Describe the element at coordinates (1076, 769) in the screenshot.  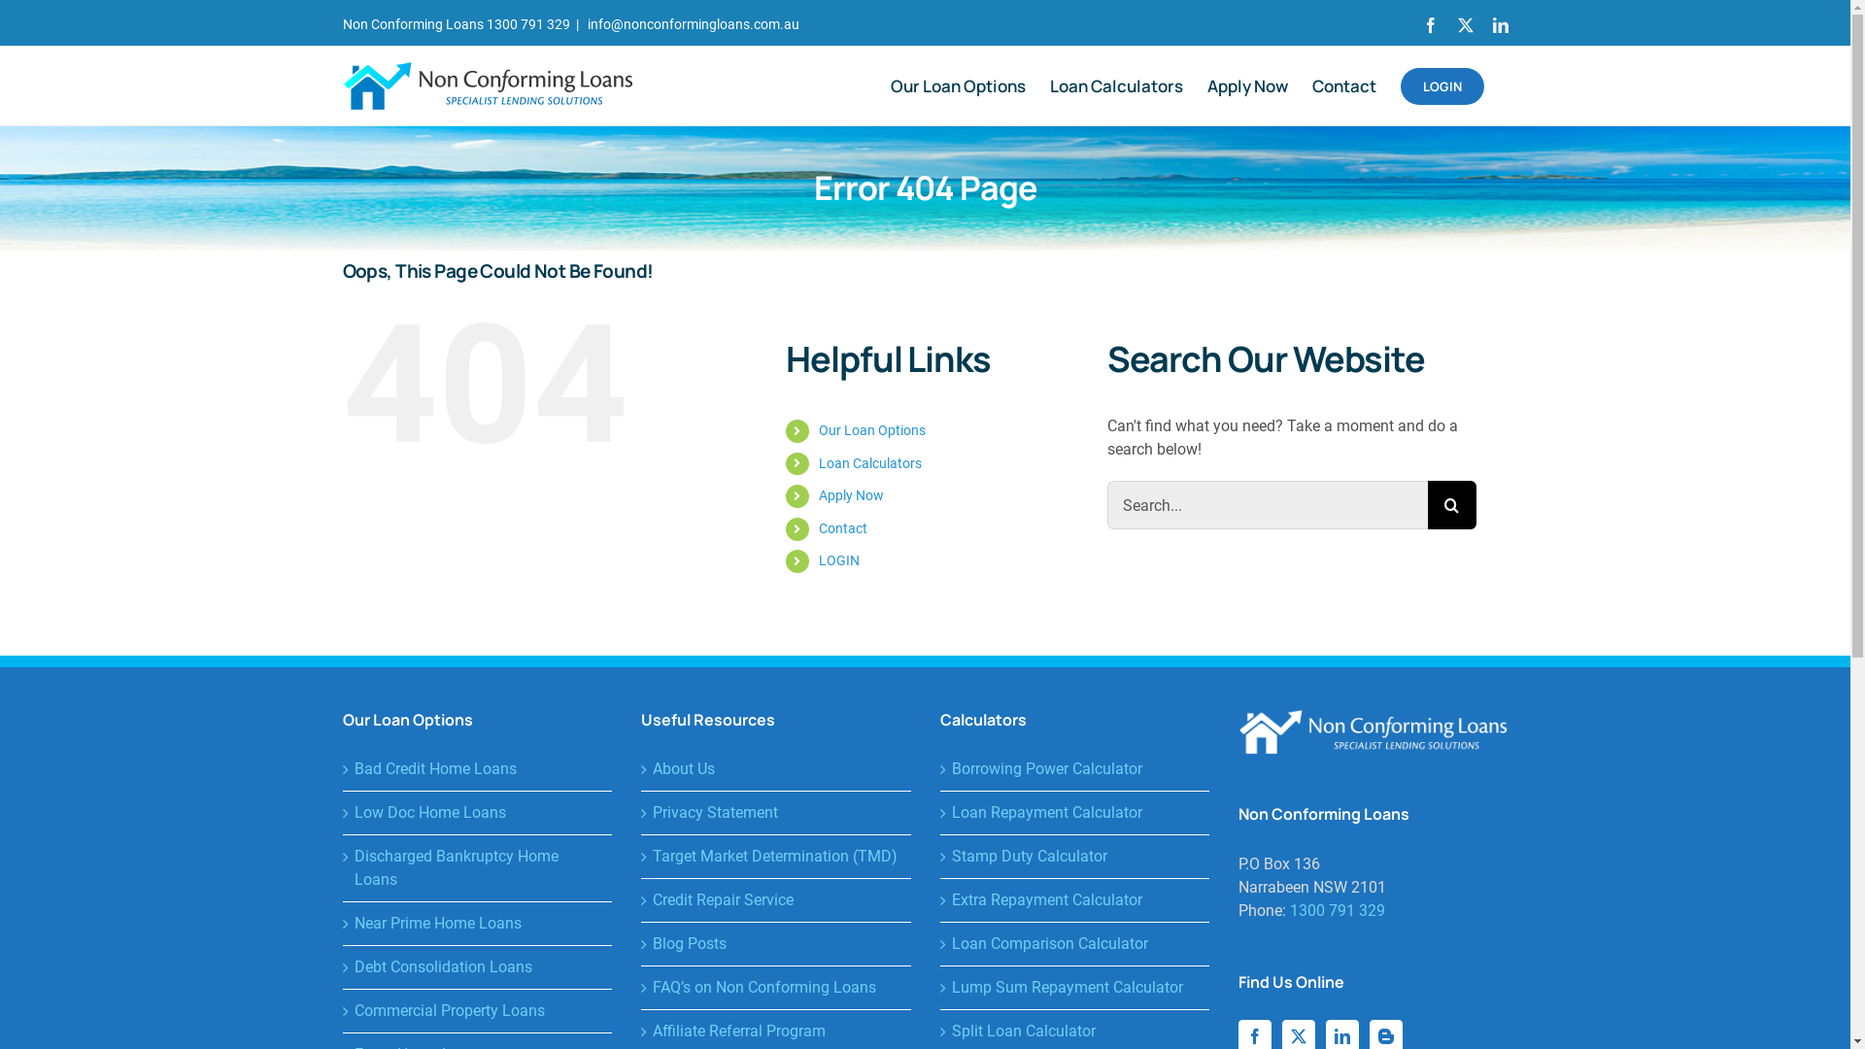
I see `Borrowing Power Calculator` at that location.